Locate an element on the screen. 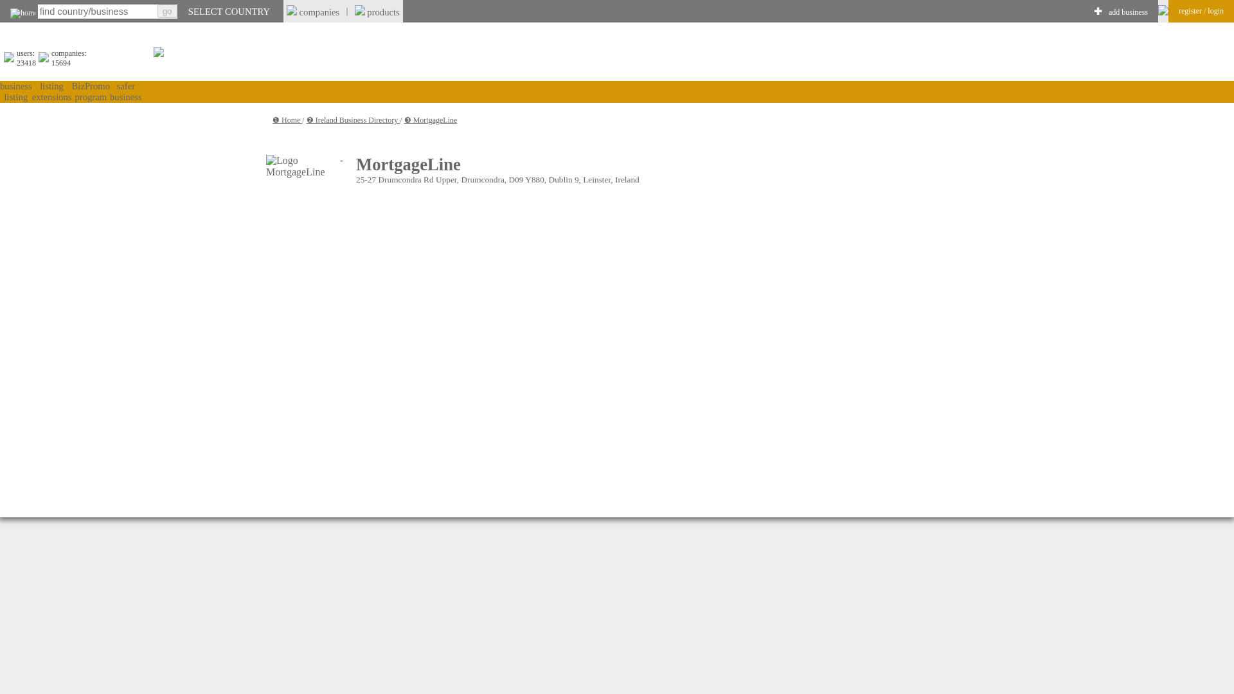 This screenshot has width=1234, height=694. business listing is located at coordinates (15, 91).